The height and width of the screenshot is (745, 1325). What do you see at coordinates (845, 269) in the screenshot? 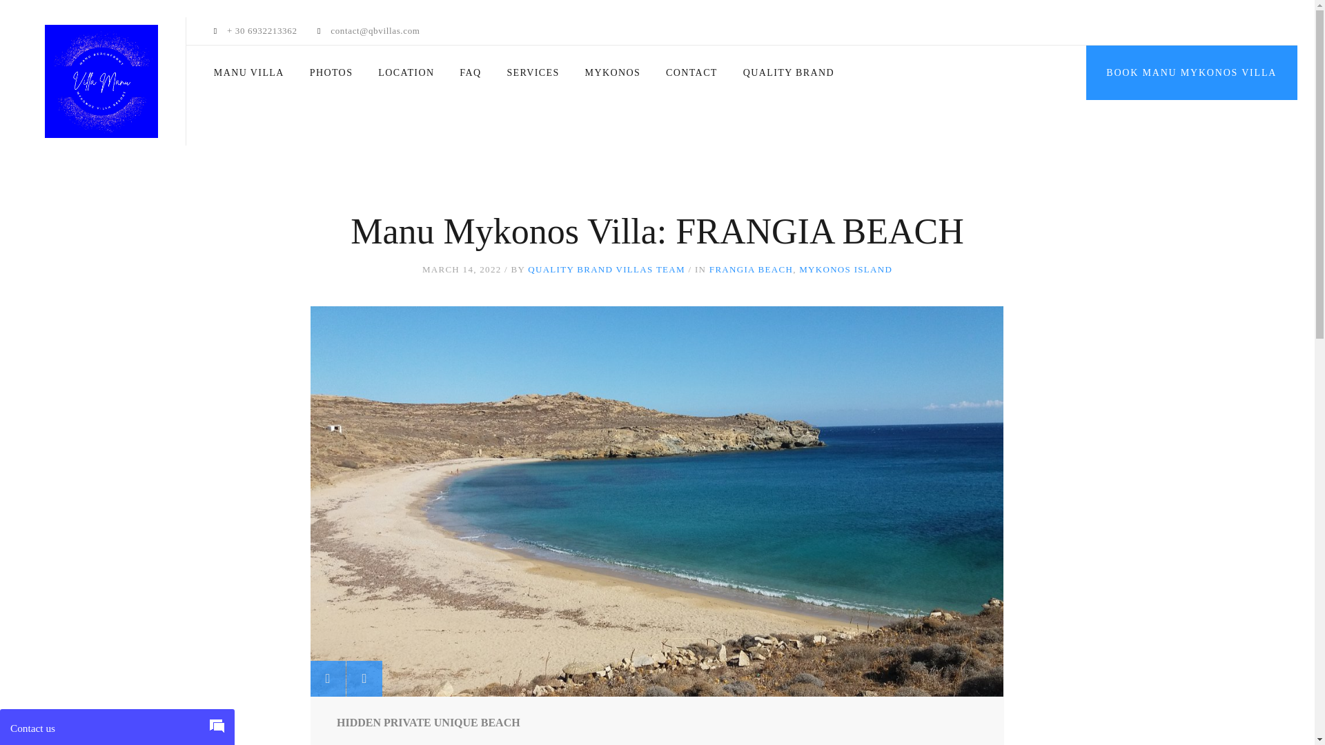
I see `MYKONOS ISLAND` at bounding box center [845, 269].